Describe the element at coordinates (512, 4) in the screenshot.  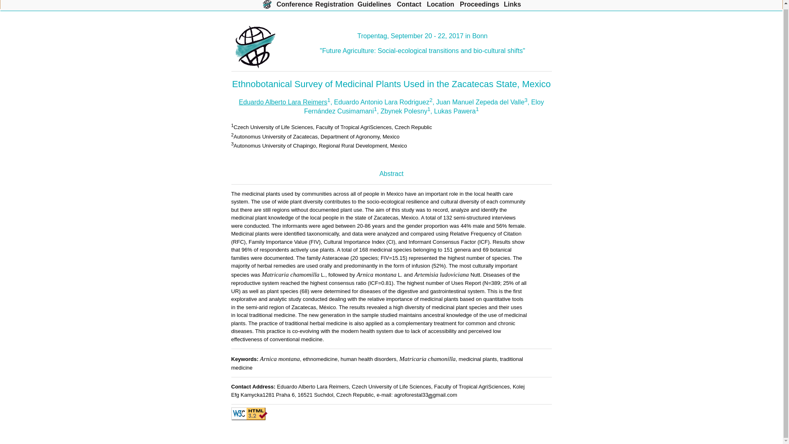
I see `Links` at that location.